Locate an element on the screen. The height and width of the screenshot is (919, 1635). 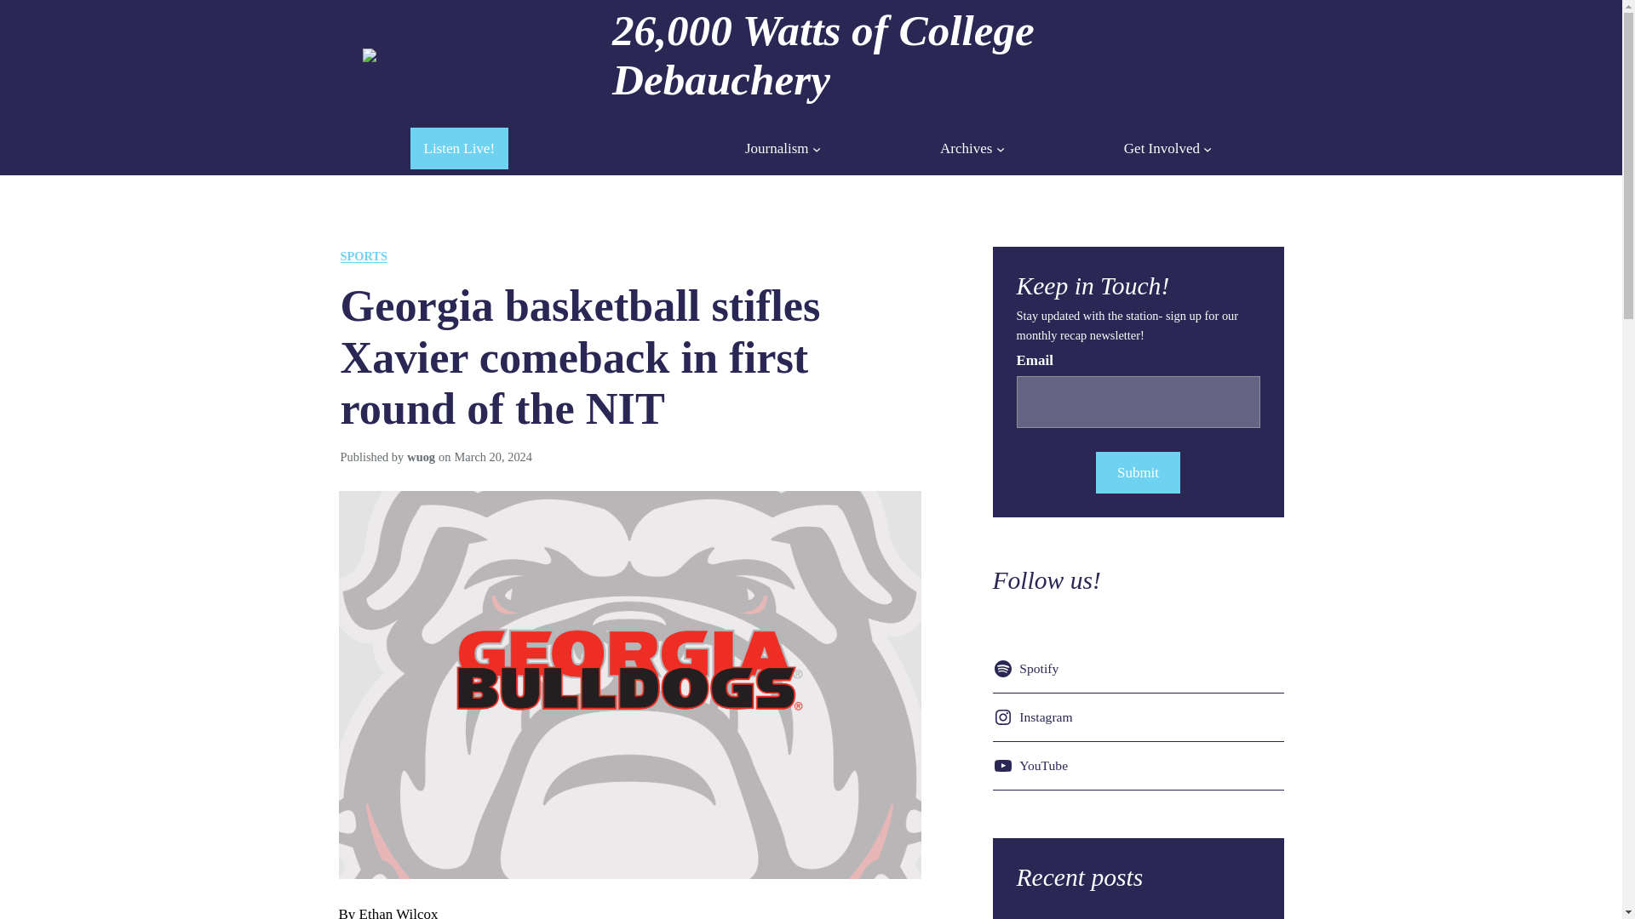
Journalism is located at coordinates (777, 148).